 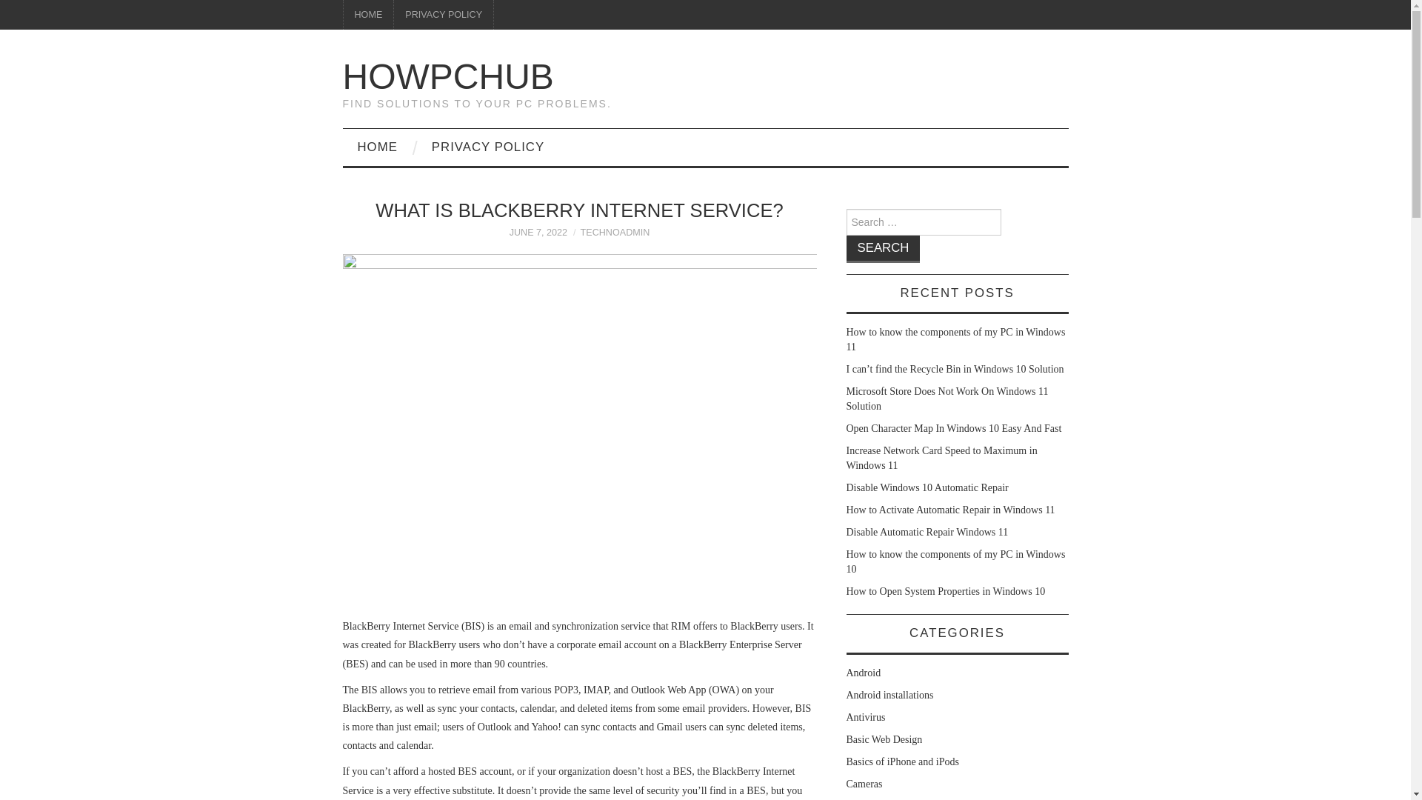 What do you see at coordinates (884, 739) in the screenshot?
I see `Basic Web Design` at bounding box center [884, 739].